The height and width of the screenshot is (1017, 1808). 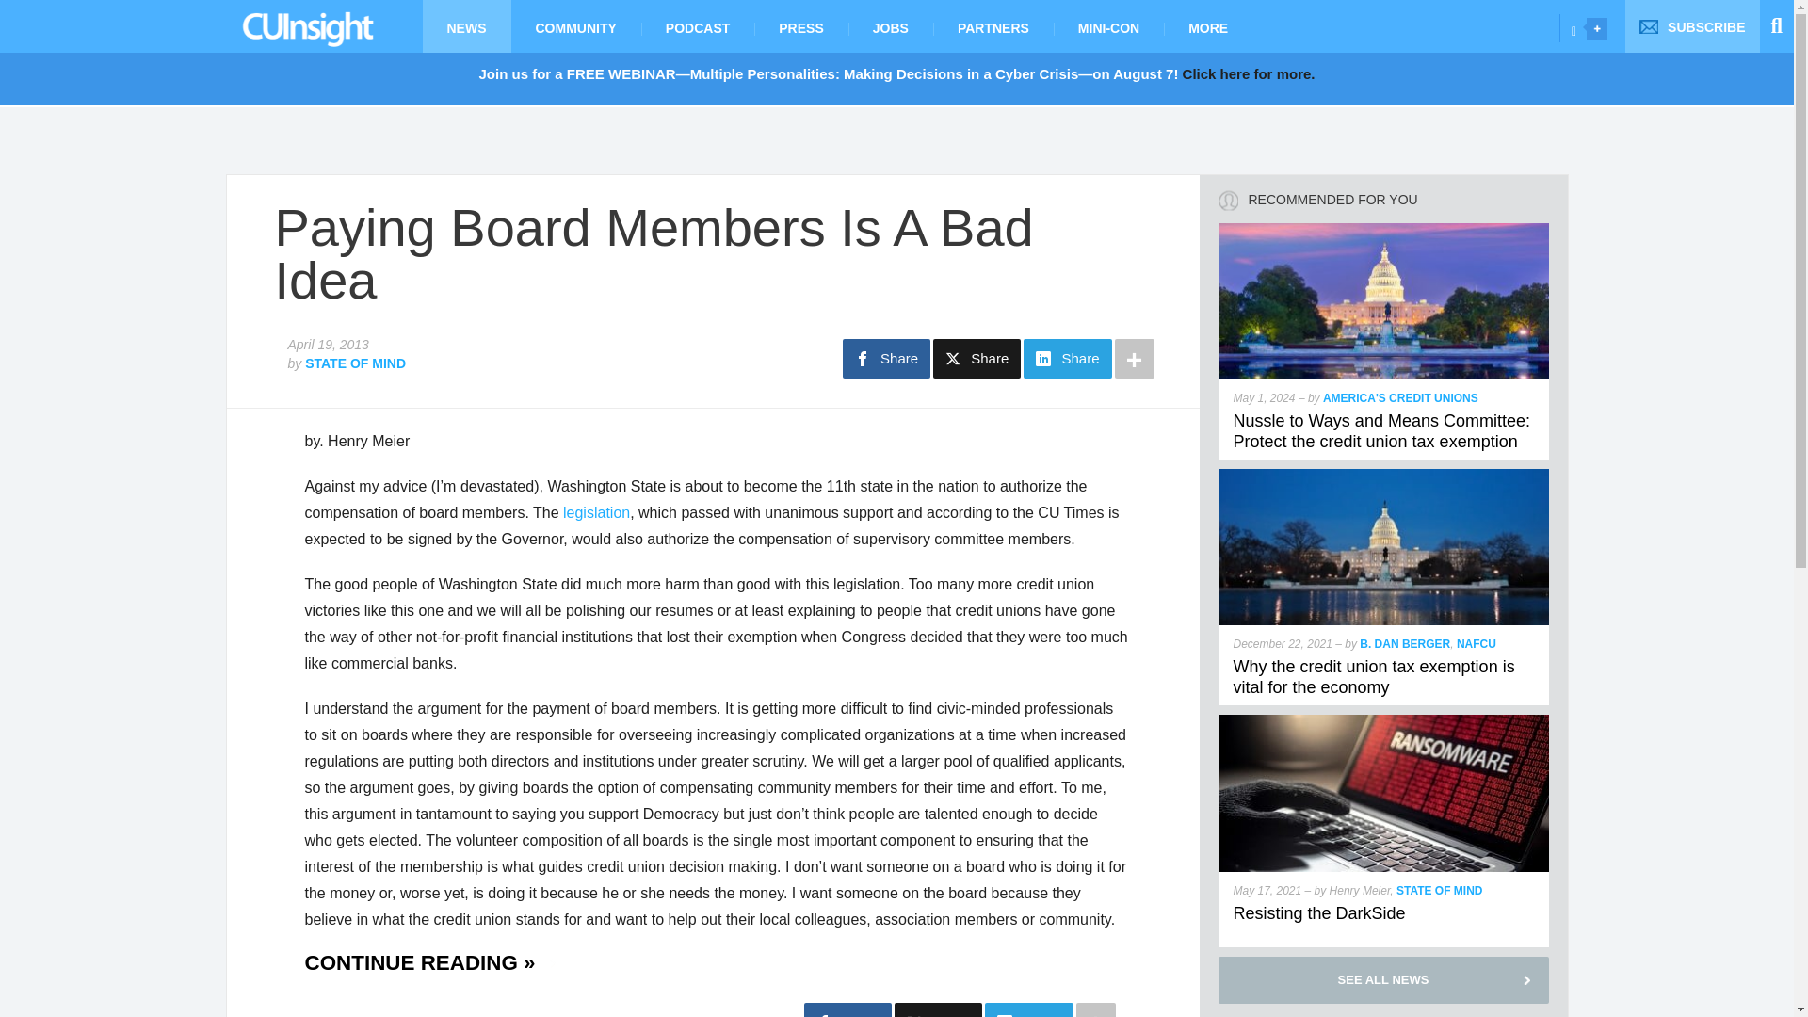 What do you see at coordinates (1692, 26) in the screenshot?
I see `SUBSCRIBE` at bounding box center [1692, 26].